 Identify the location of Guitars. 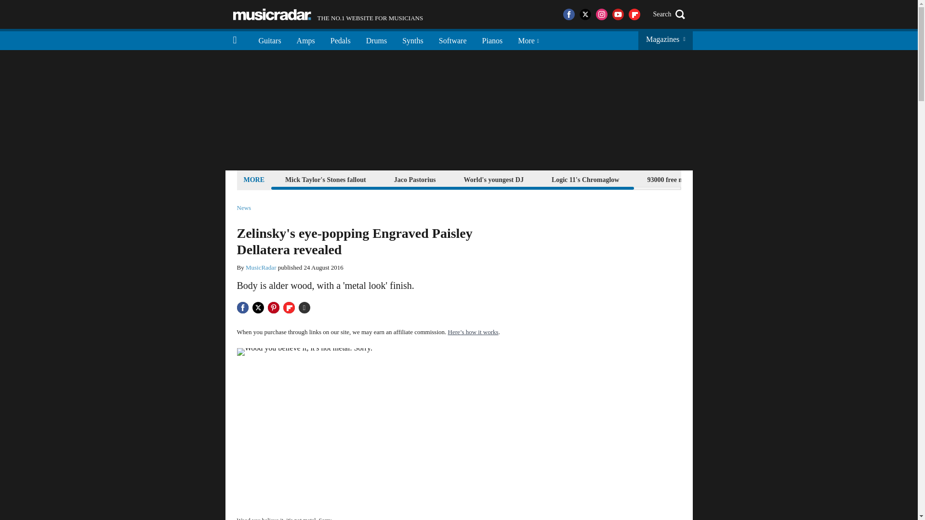
(341, 39).